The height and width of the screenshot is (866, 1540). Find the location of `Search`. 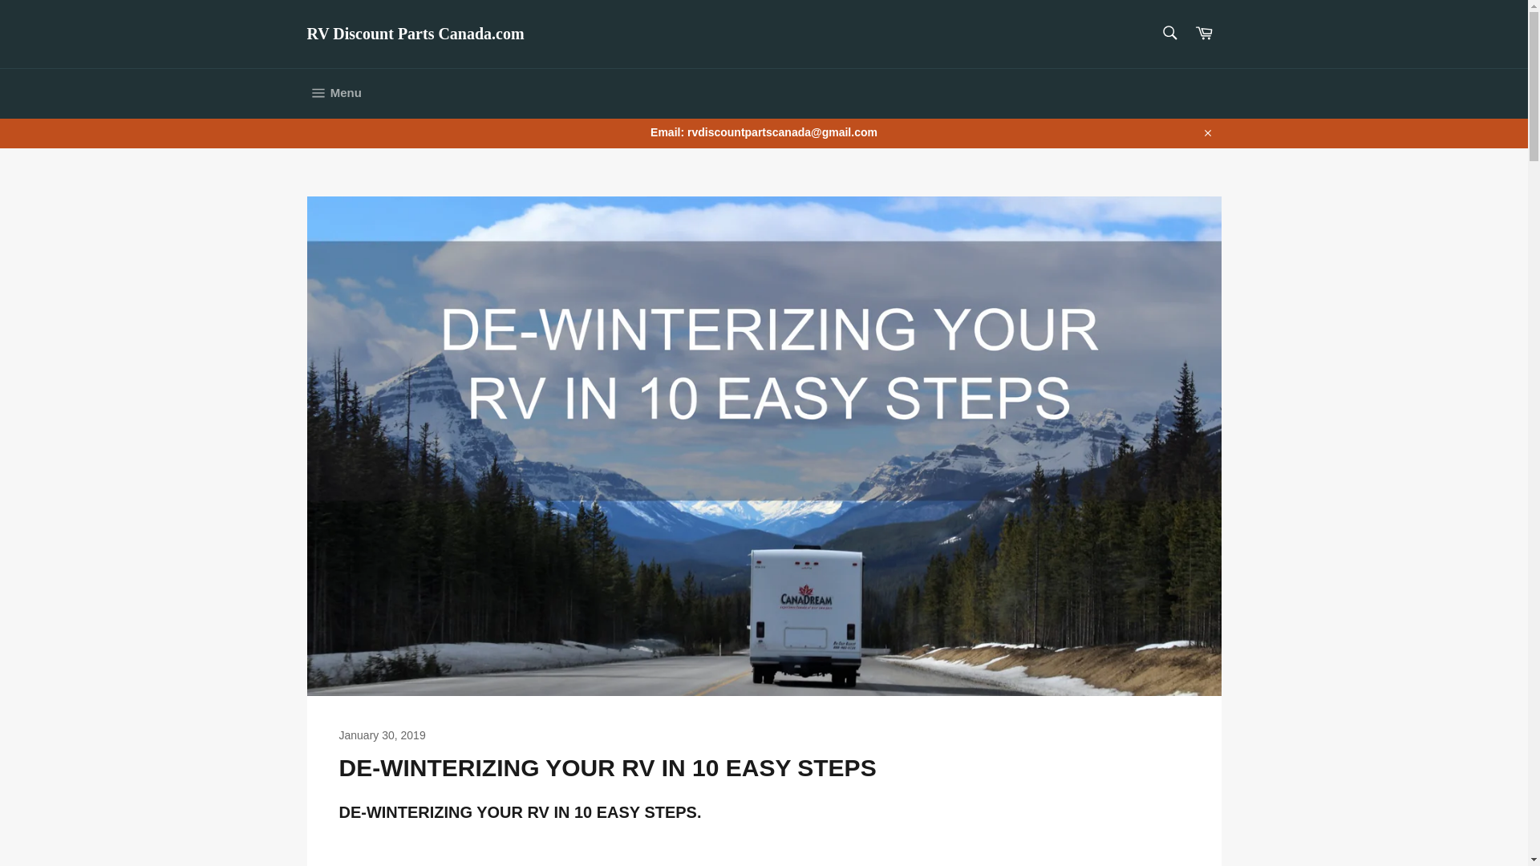

Search is located at coordinates (1169, 32).